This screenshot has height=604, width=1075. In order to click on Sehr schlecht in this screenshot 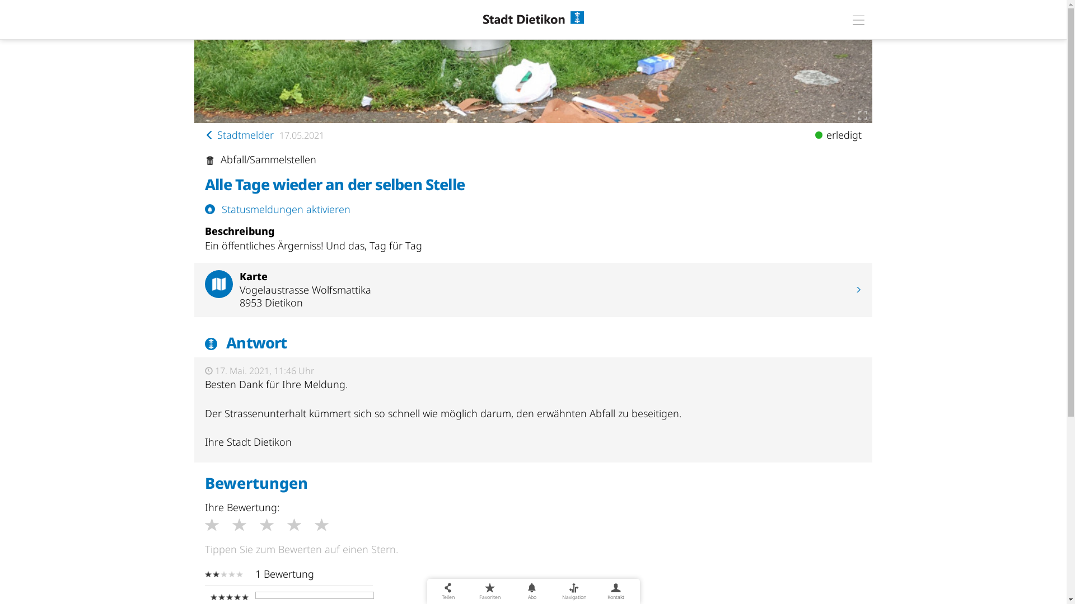, I will do `click(218, 526)`.